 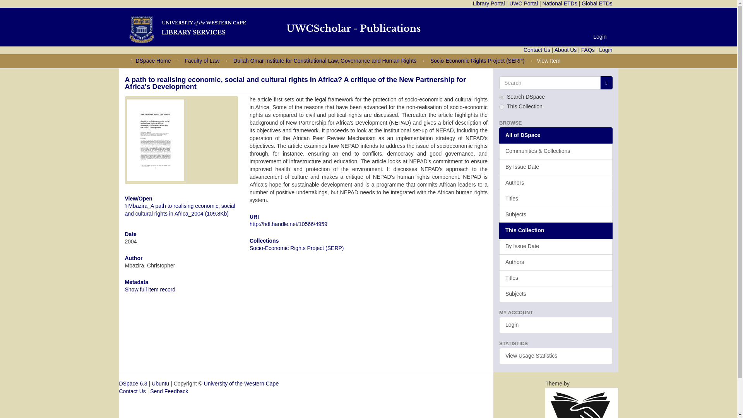 What do you see at coordinates (556, 183) in the screenshot?
I see `Authors` at bounding box center [556, 183].